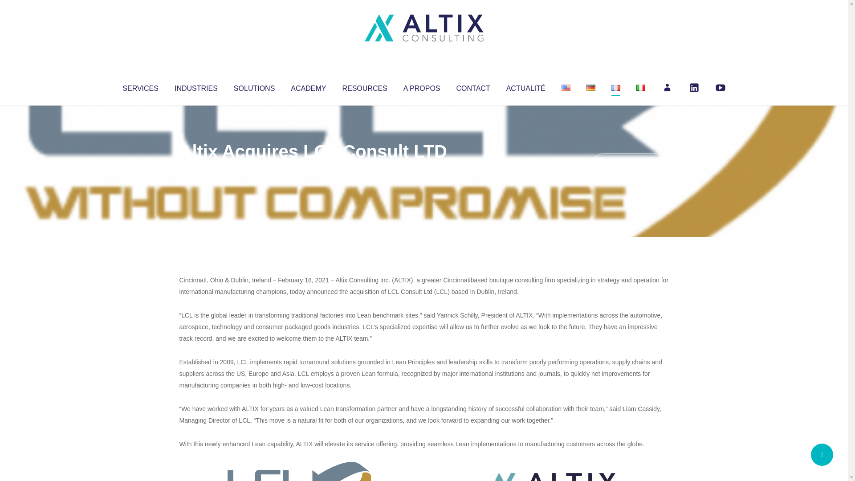 This screenshot has width=855, height=481. Describe the element at coordinates (631, 163) in the screenshot. I see `No Comments` at that location.